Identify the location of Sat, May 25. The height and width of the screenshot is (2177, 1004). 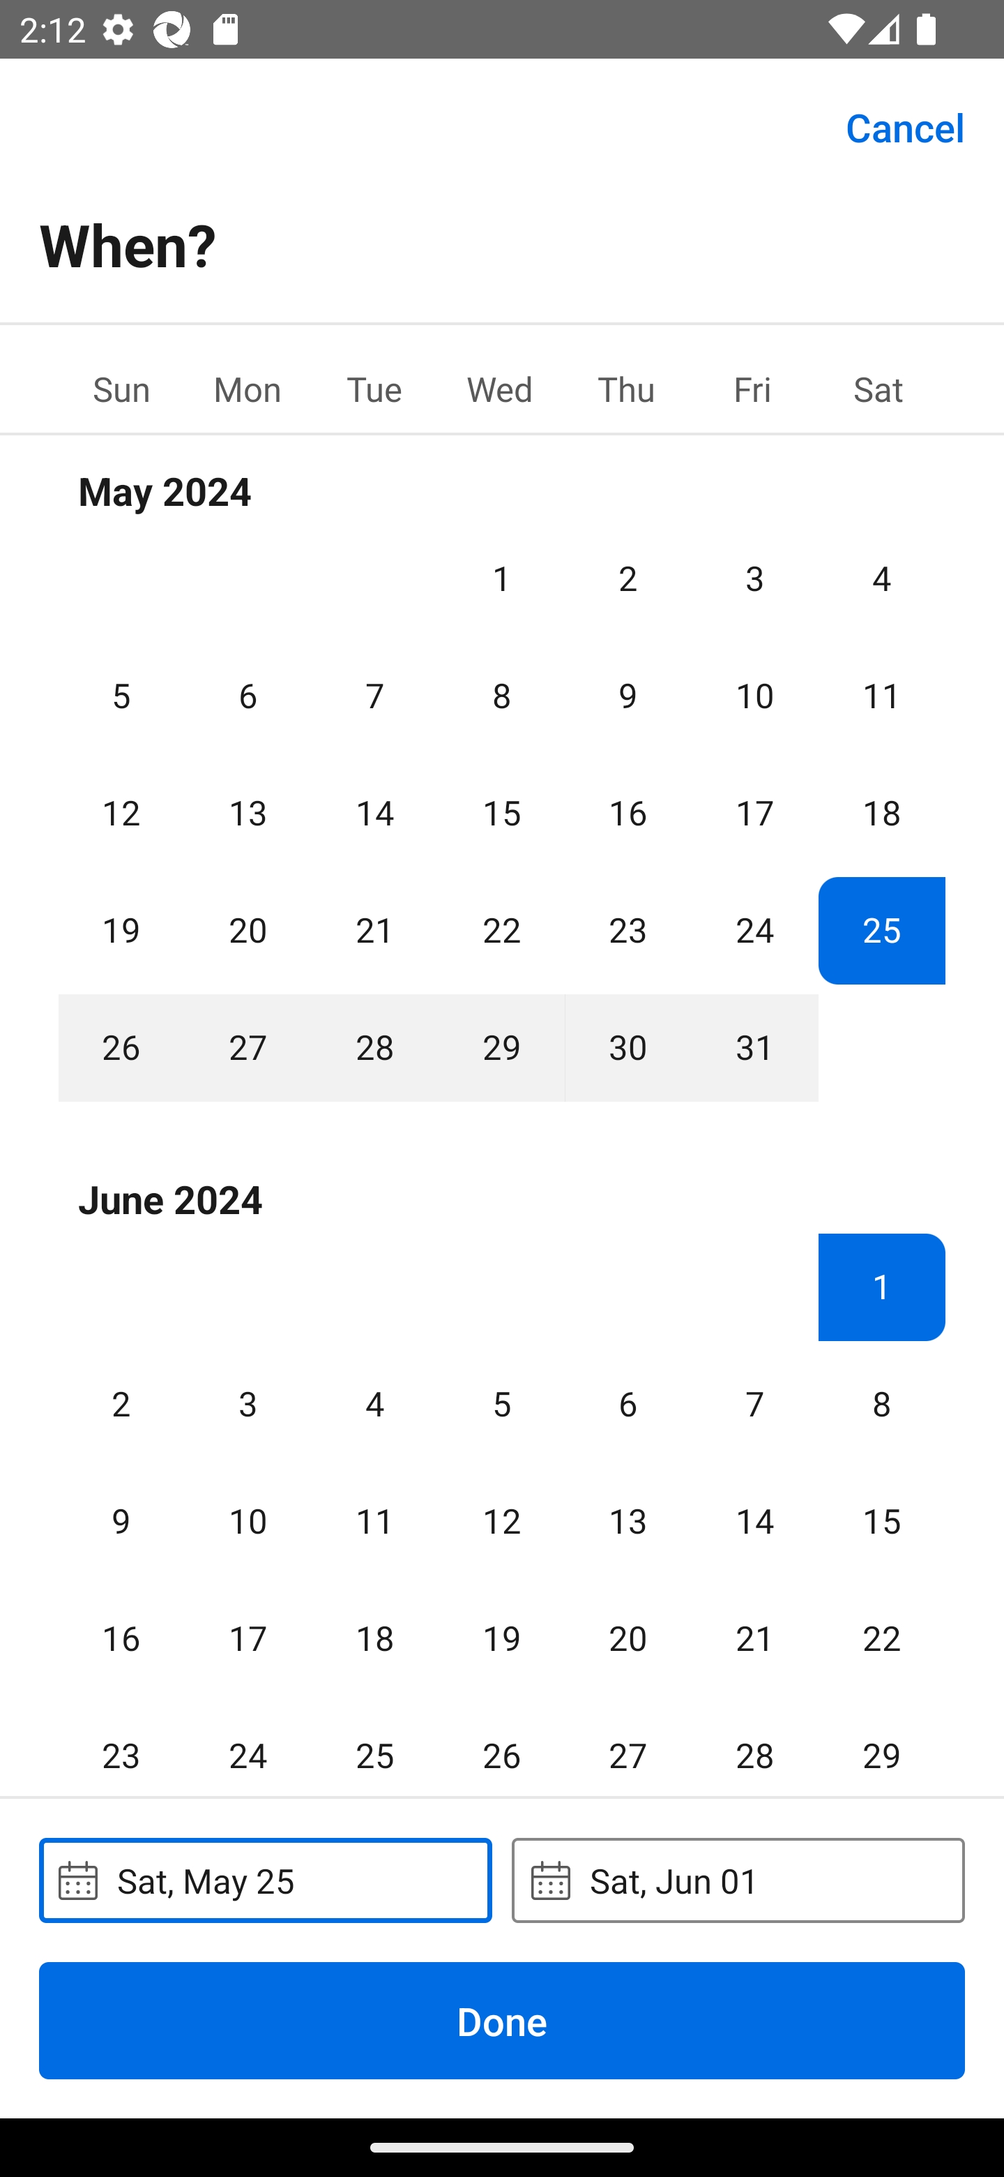
(265, 1880).